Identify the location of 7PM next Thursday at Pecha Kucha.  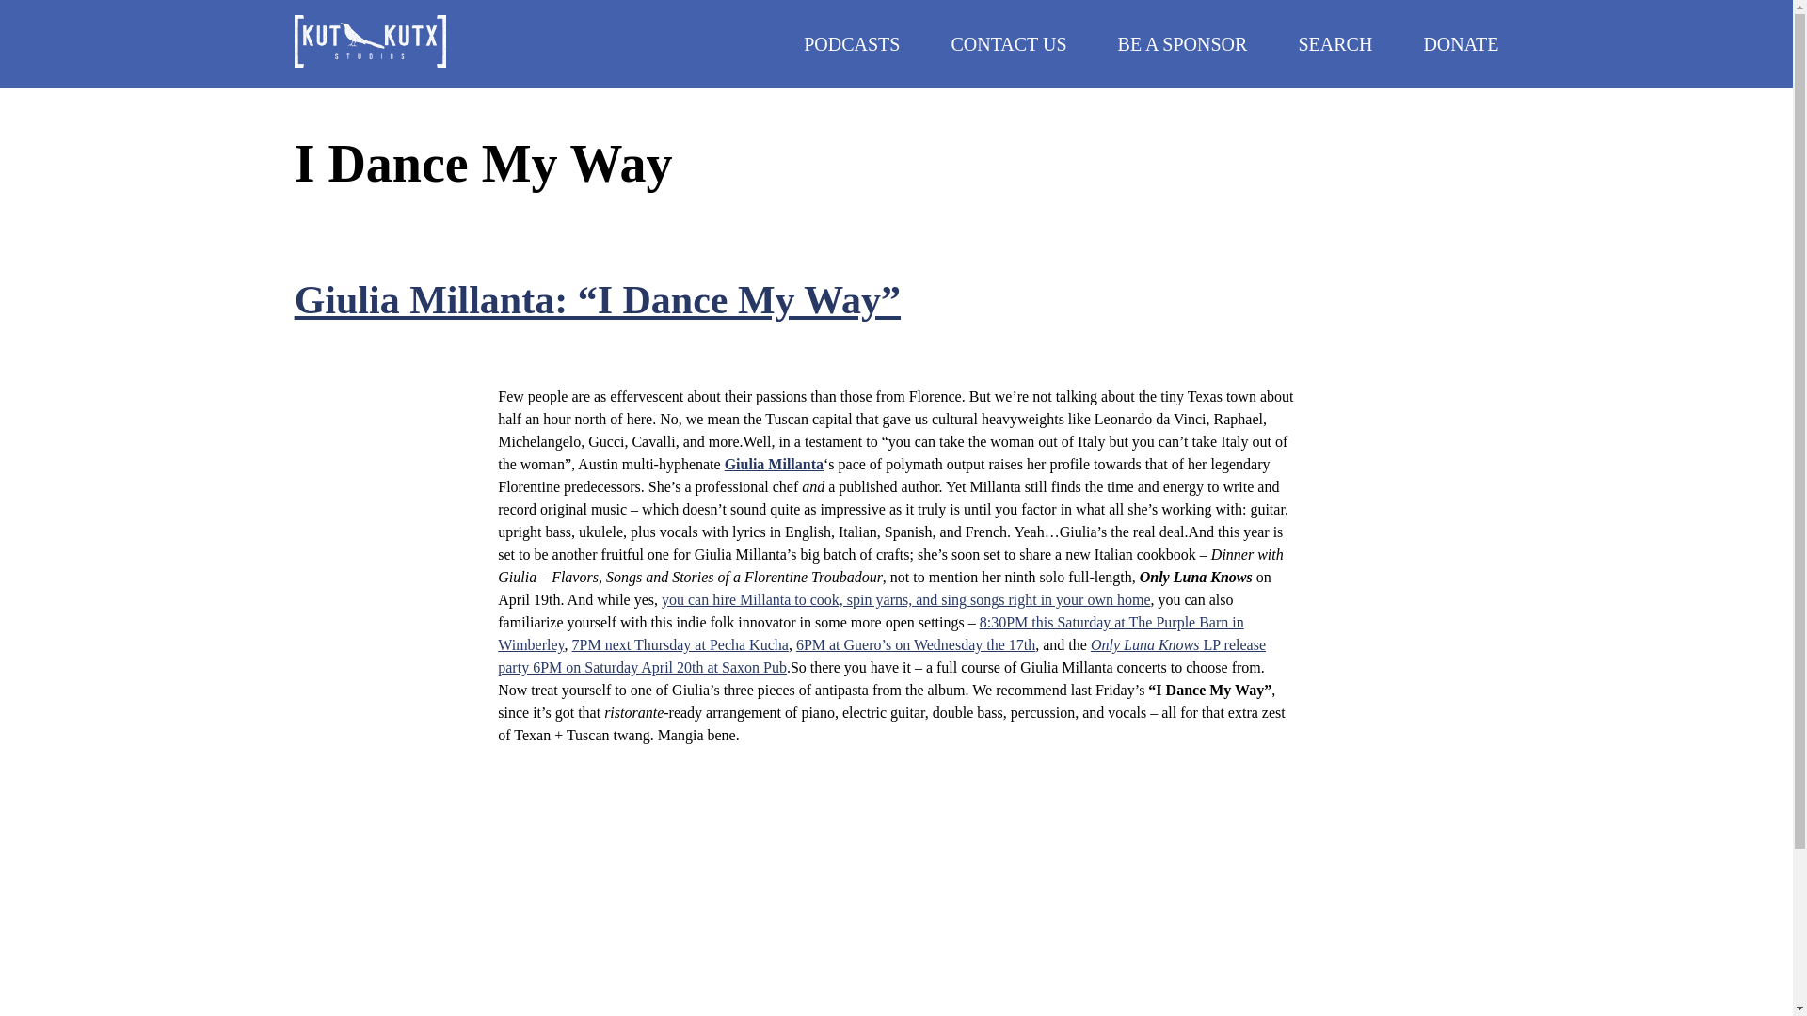
(680, 645).